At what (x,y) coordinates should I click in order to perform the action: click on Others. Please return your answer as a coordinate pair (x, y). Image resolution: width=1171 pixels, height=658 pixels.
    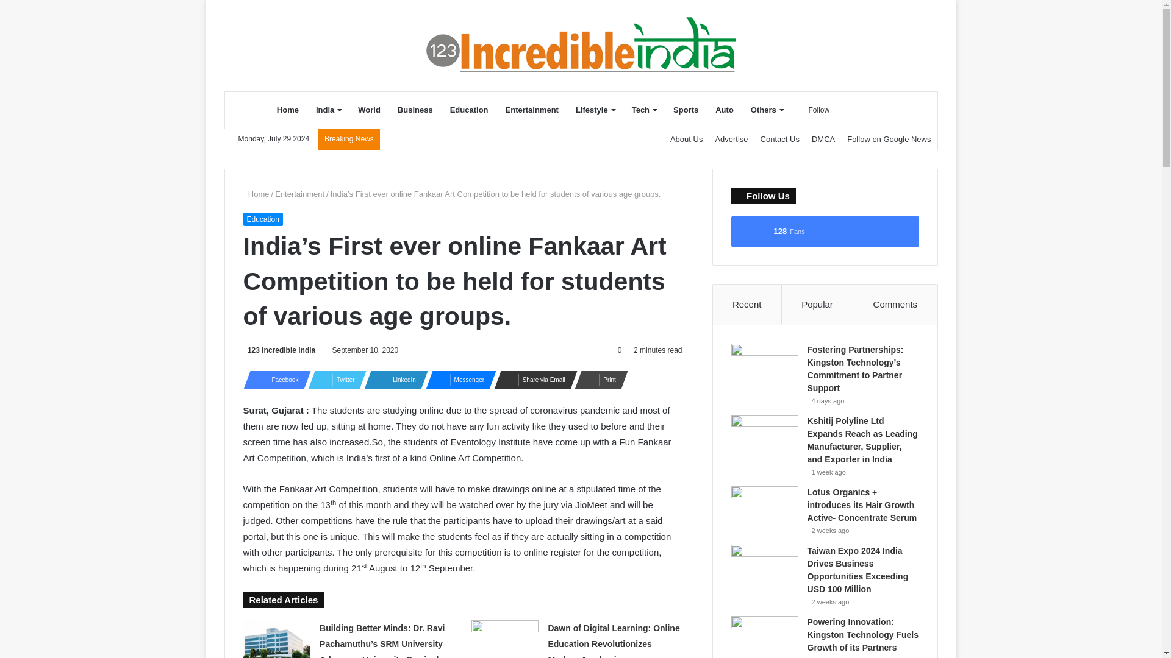
    Looking at the image, I should click on (767, 110).